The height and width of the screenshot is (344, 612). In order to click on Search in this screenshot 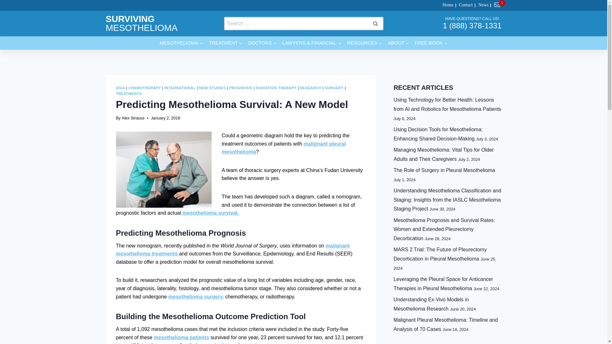, I will do `click(375, 24)`.